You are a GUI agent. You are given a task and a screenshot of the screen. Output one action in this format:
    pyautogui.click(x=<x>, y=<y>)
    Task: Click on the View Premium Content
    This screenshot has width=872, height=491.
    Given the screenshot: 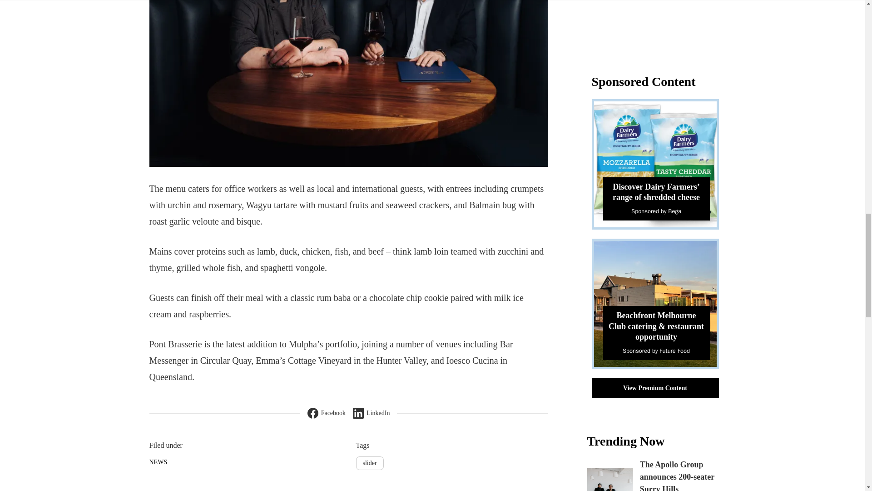 What is the action you would take?
    pyautogui.click(x=655, y=387)
    